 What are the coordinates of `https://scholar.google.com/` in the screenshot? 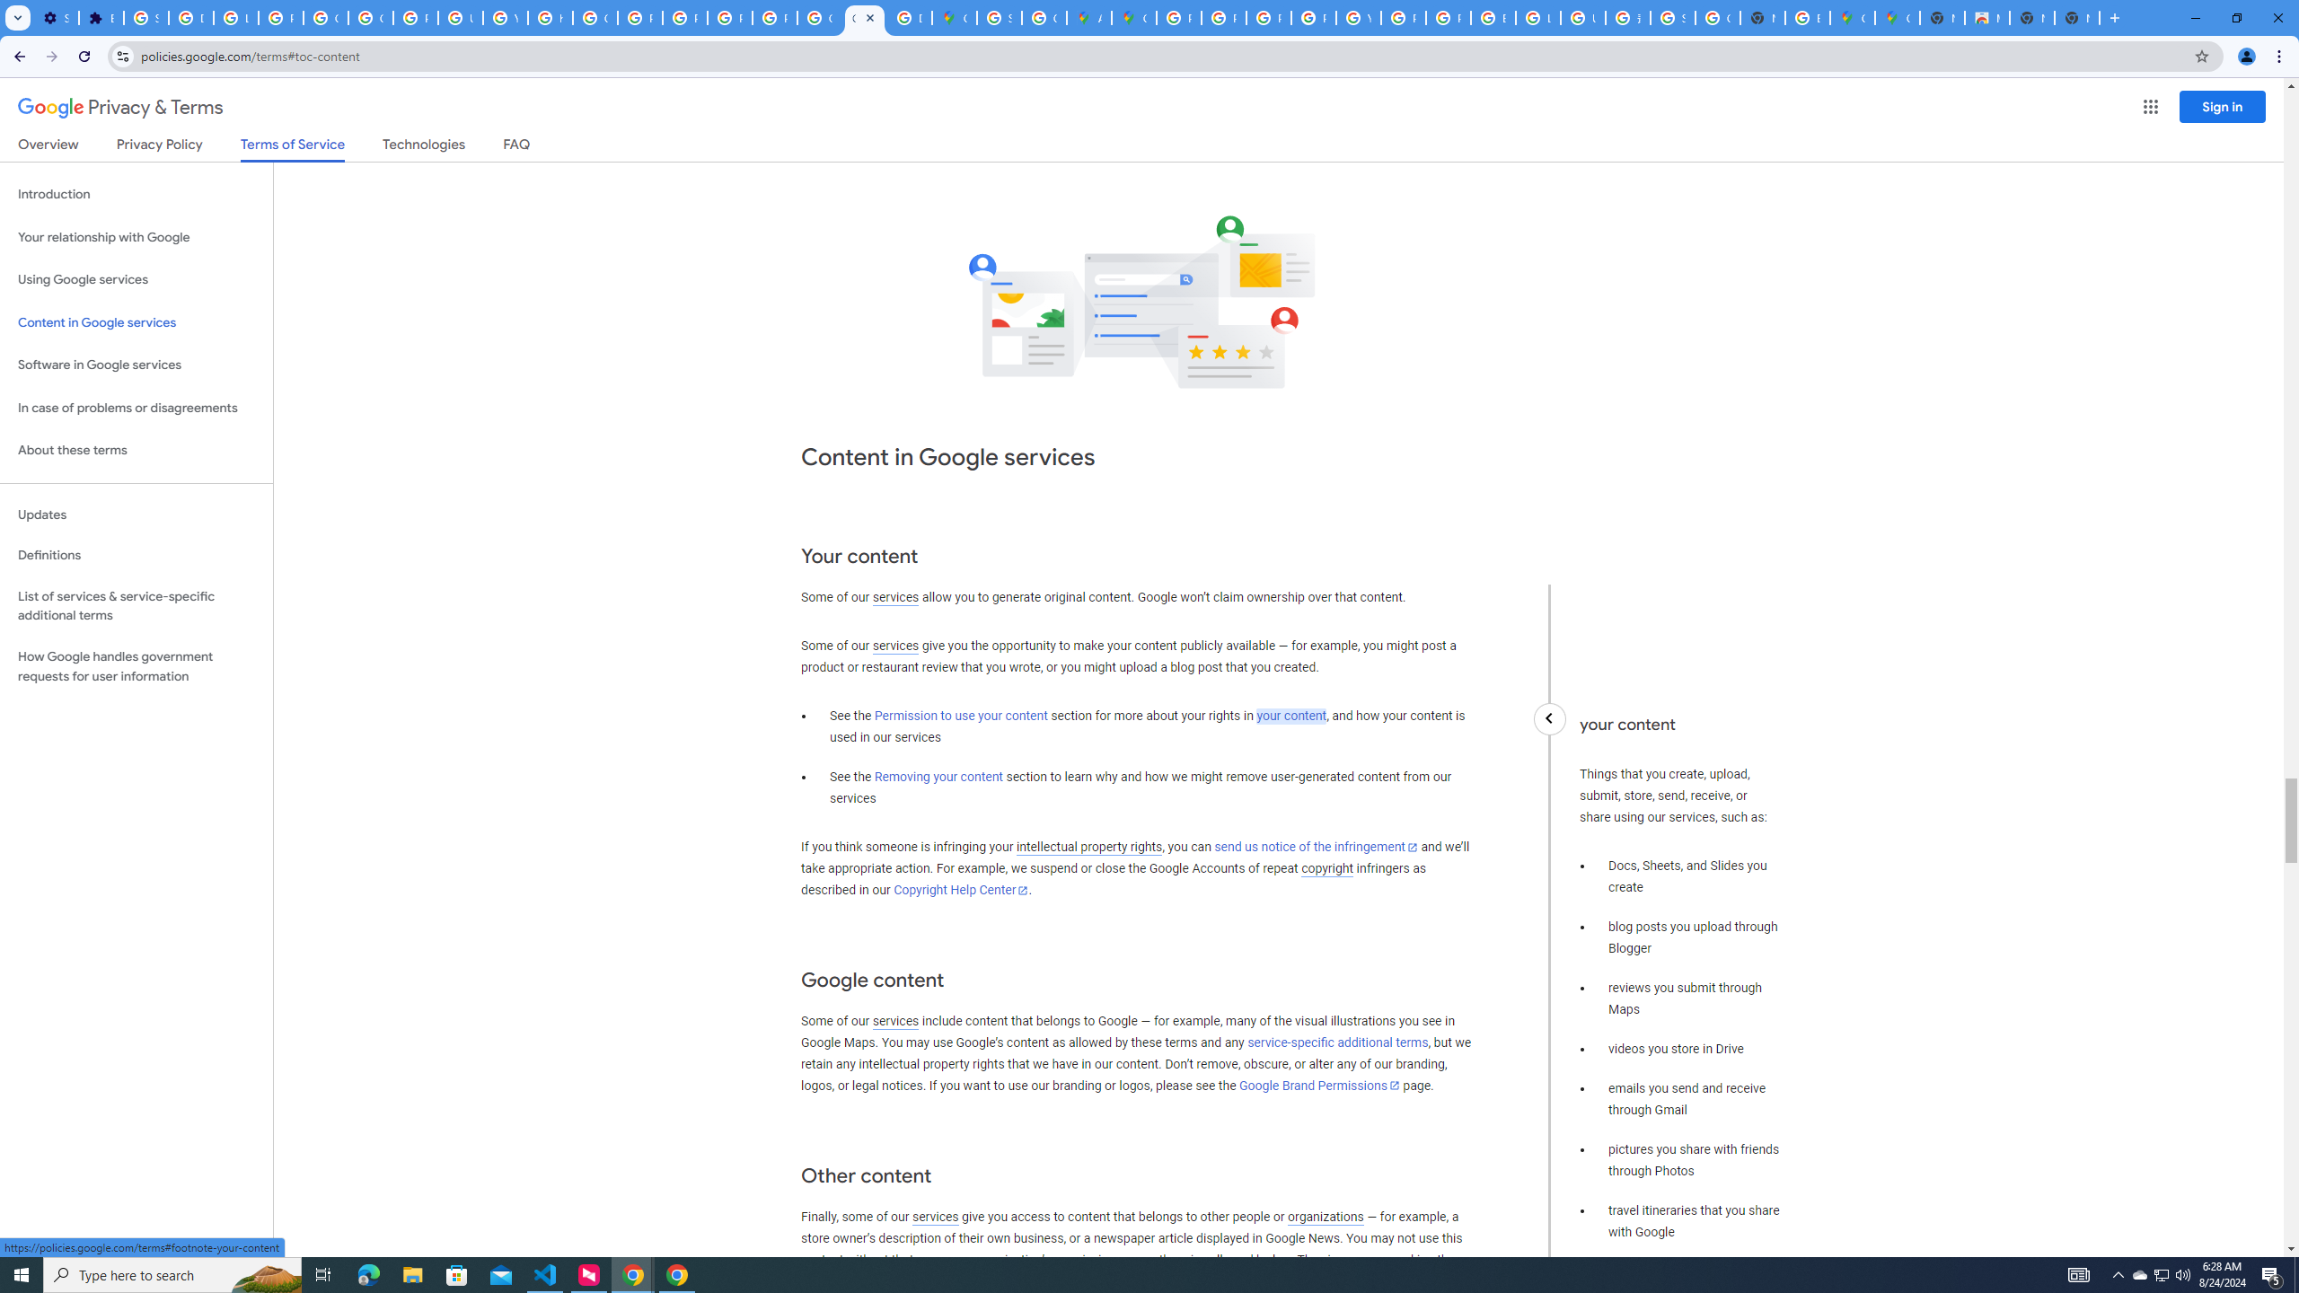 It's located at (550, 18).